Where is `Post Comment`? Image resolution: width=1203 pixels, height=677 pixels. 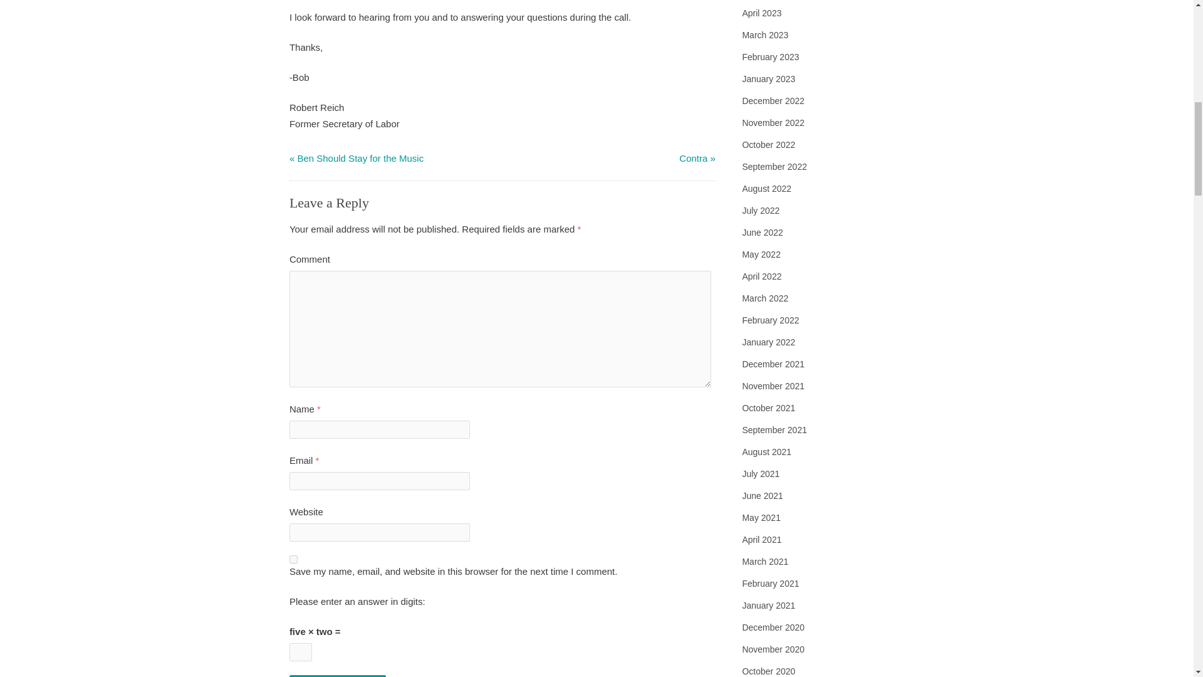
Post Comment is located at coordinates (338, 676).